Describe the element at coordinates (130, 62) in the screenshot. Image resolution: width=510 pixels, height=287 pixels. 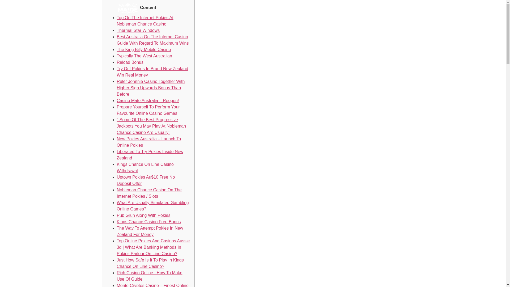
I see `Reload Bonus` at that location.